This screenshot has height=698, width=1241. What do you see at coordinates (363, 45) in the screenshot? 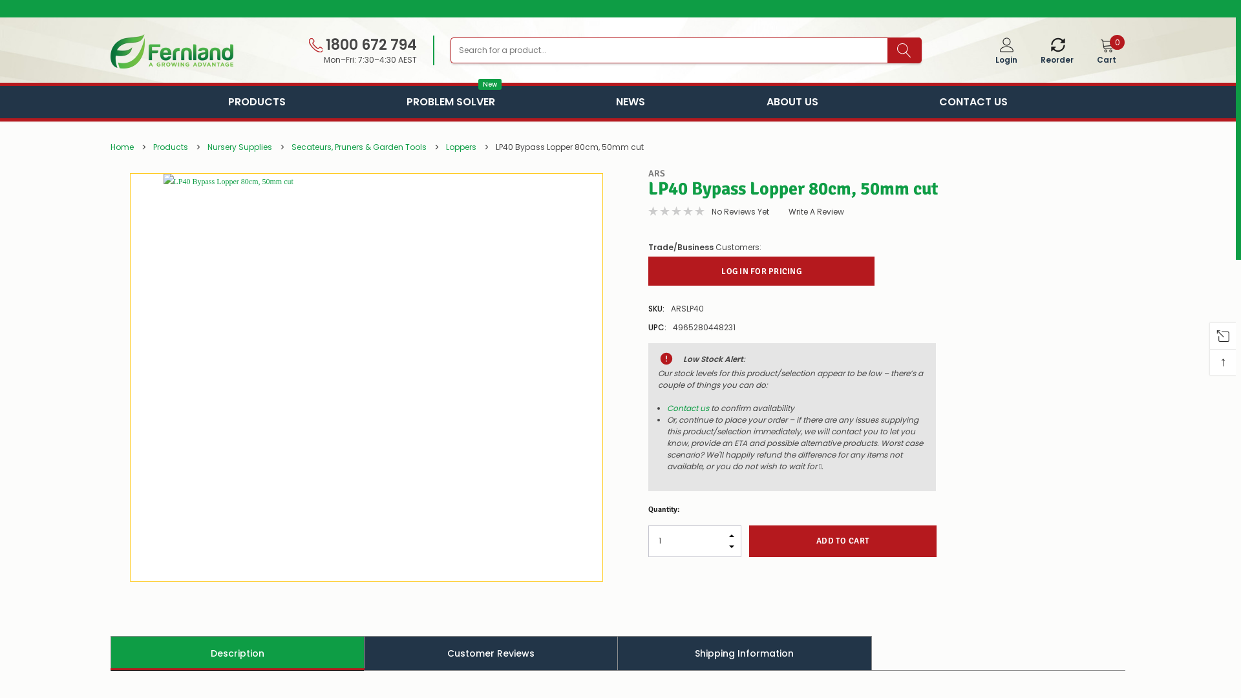
I see `1800 672 794` at bounding box center [363, 45].